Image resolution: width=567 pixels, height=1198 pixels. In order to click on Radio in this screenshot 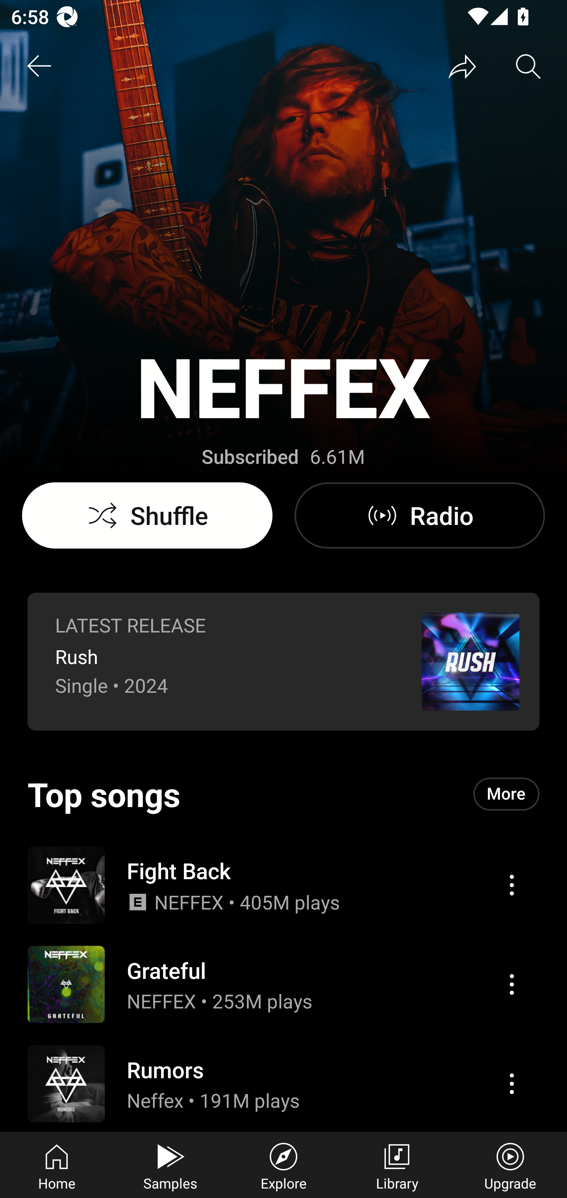, I will do `click(419, 515)`.